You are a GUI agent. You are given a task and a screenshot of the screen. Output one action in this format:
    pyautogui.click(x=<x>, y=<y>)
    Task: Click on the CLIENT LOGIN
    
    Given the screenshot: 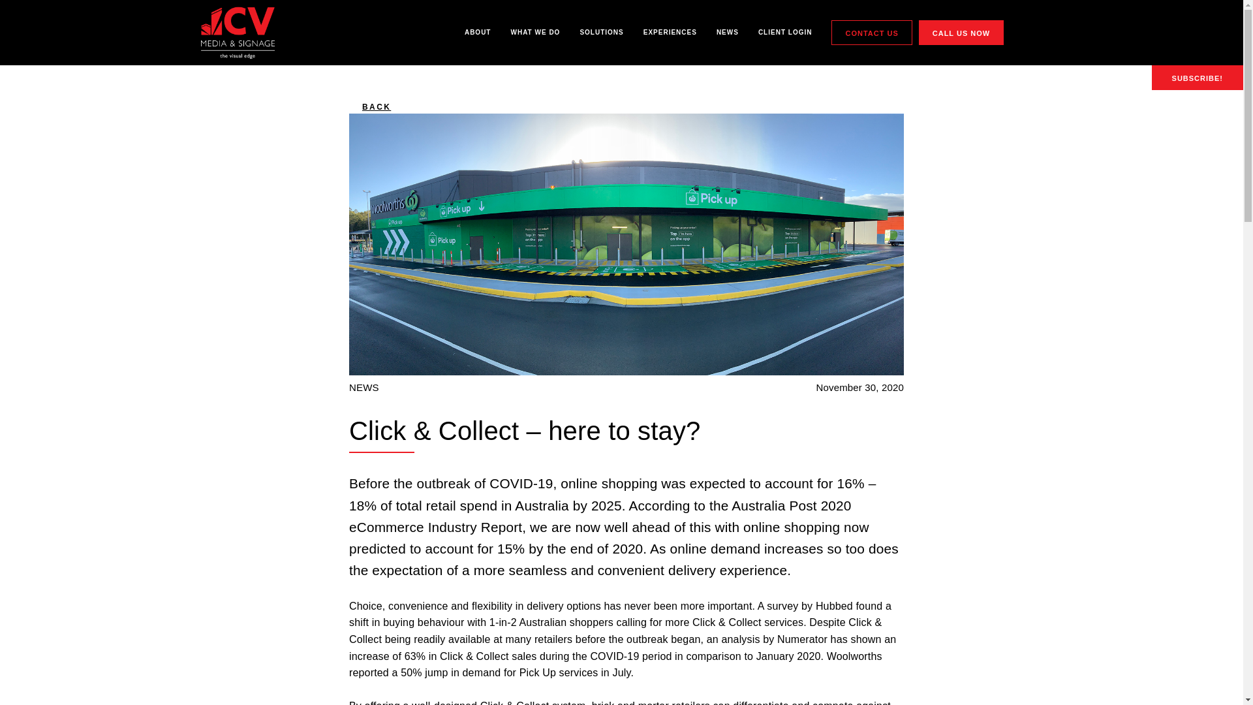 What is the action you would take?
    pyautogui.click(x=786, y=33)
    